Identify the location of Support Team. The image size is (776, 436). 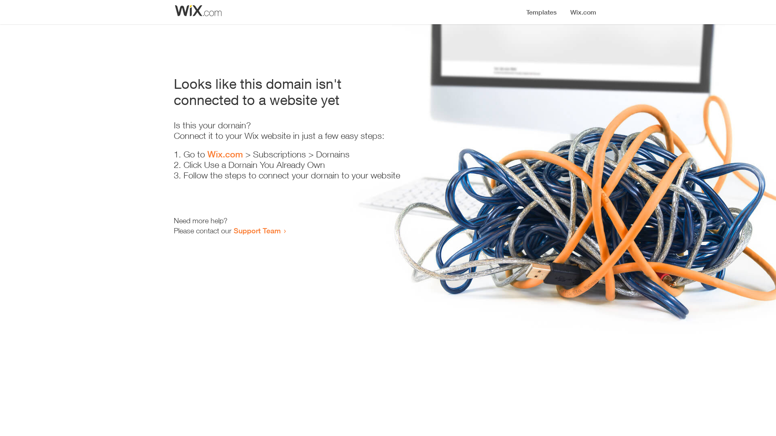
(257, 231).